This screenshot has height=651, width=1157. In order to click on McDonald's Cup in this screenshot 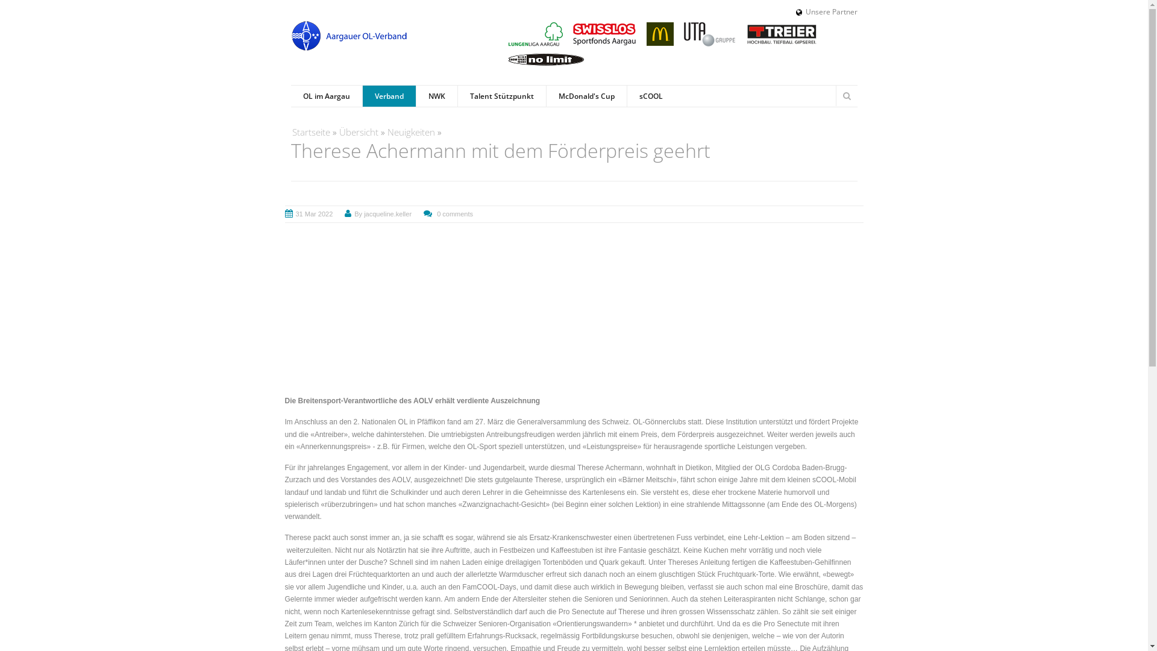, I will do `click(586, 96)`.